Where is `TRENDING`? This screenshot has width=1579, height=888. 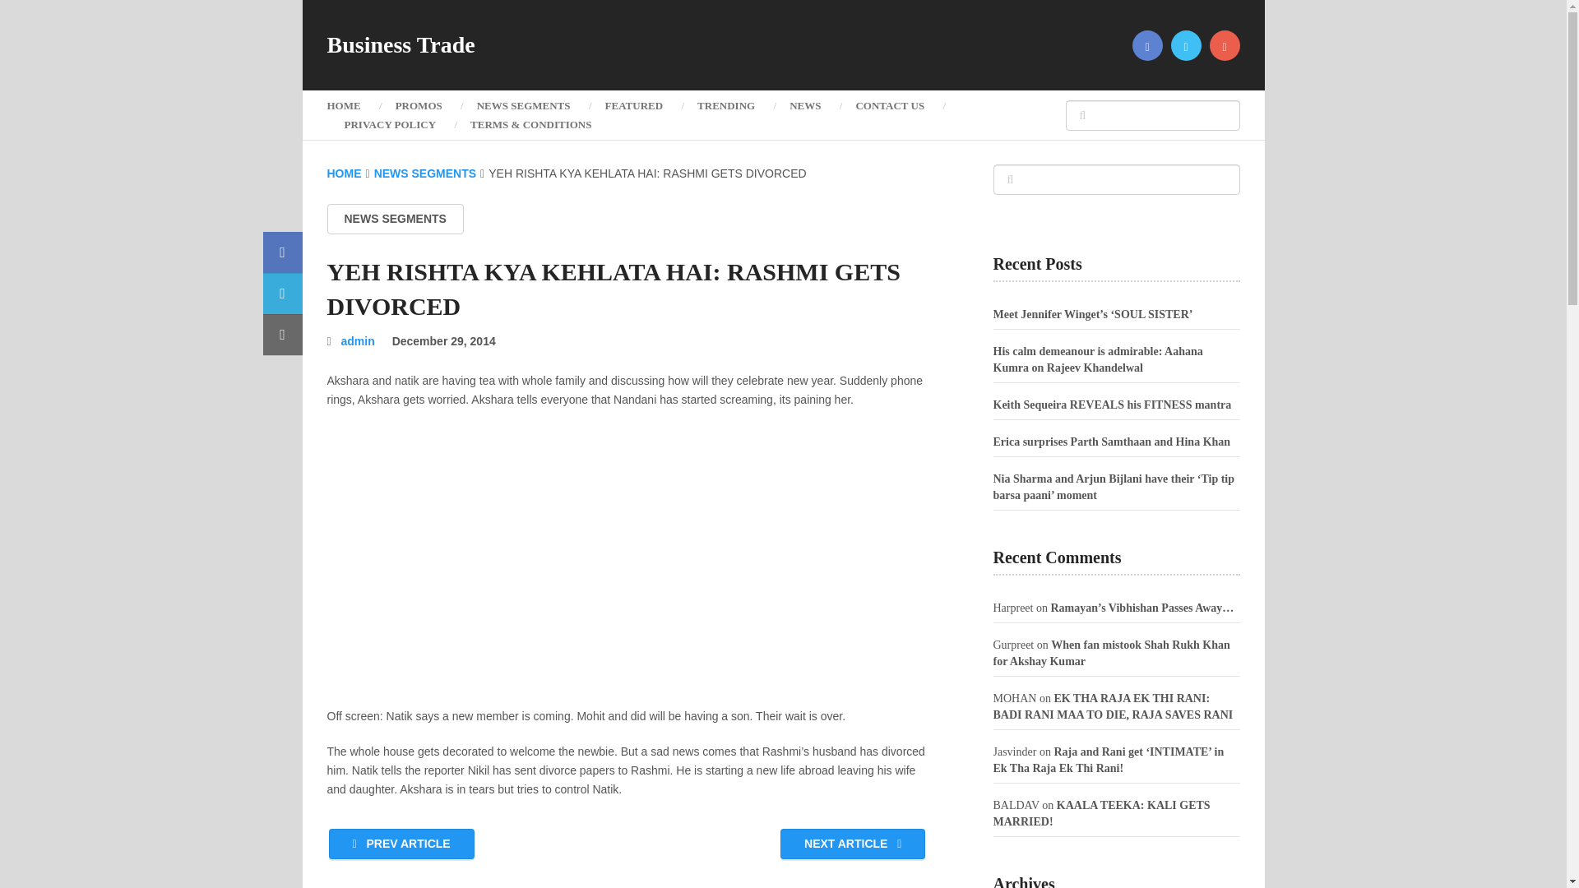
TRENDING is located at coordinates (725, 105).